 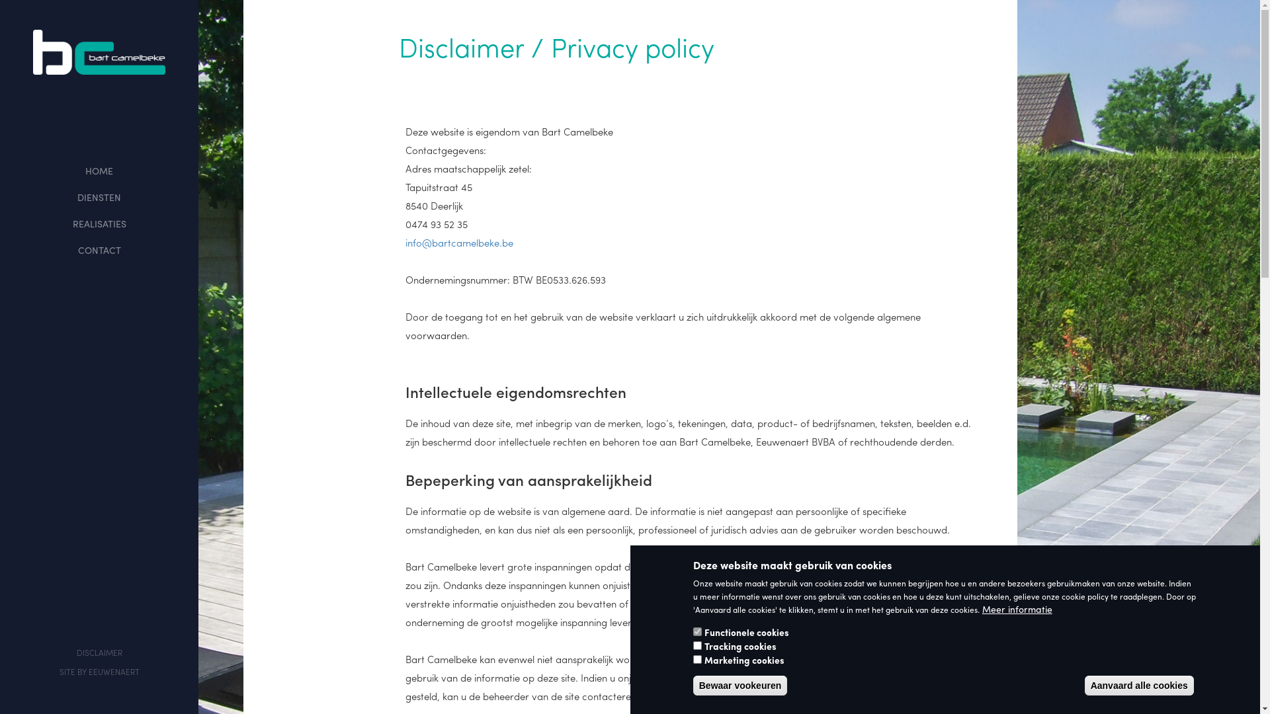 I want to click on Home, so click(x=99, y=52).